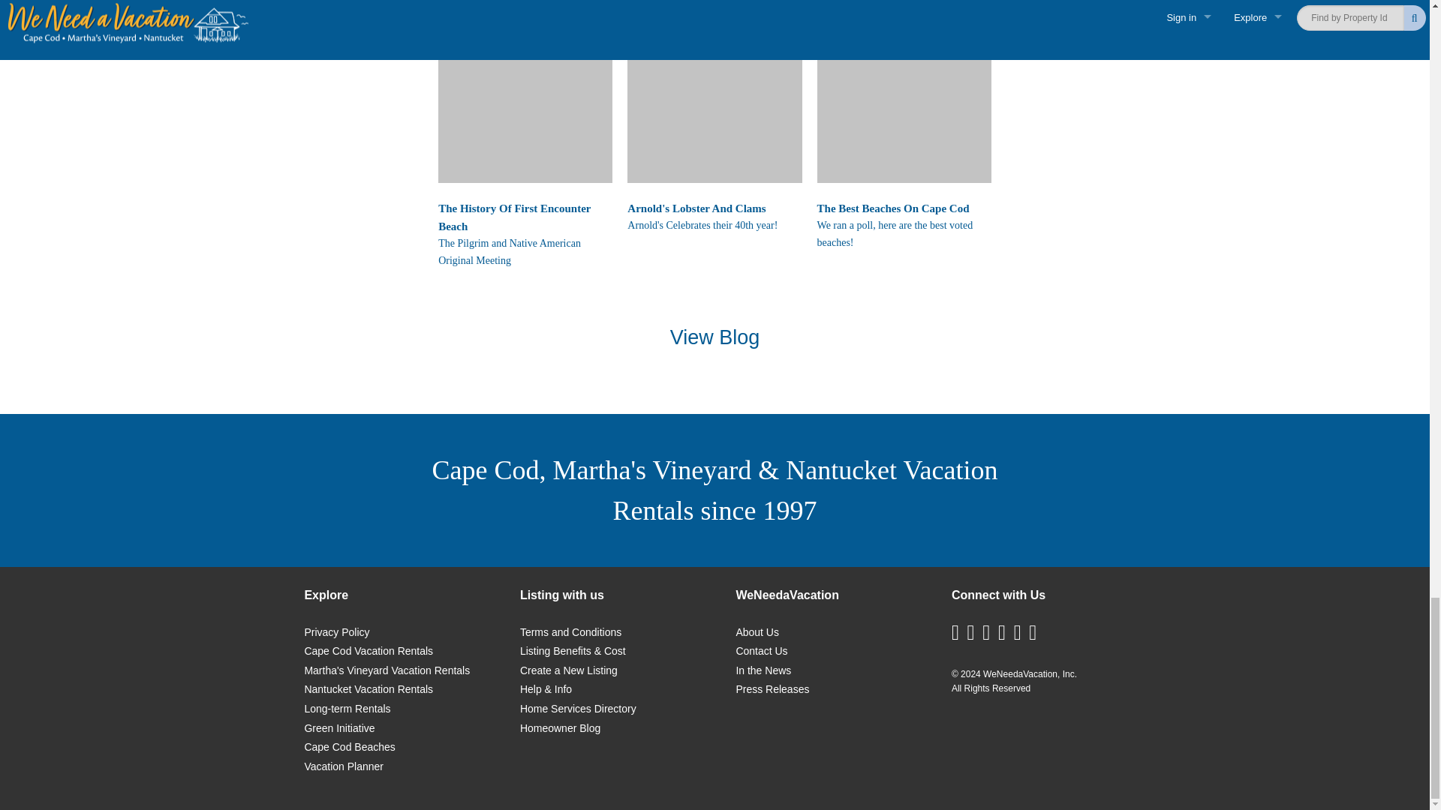 Image resolution: width=1441 pixels, height=810 pixels. I want to click on Green Initiative, so click(339, 727).